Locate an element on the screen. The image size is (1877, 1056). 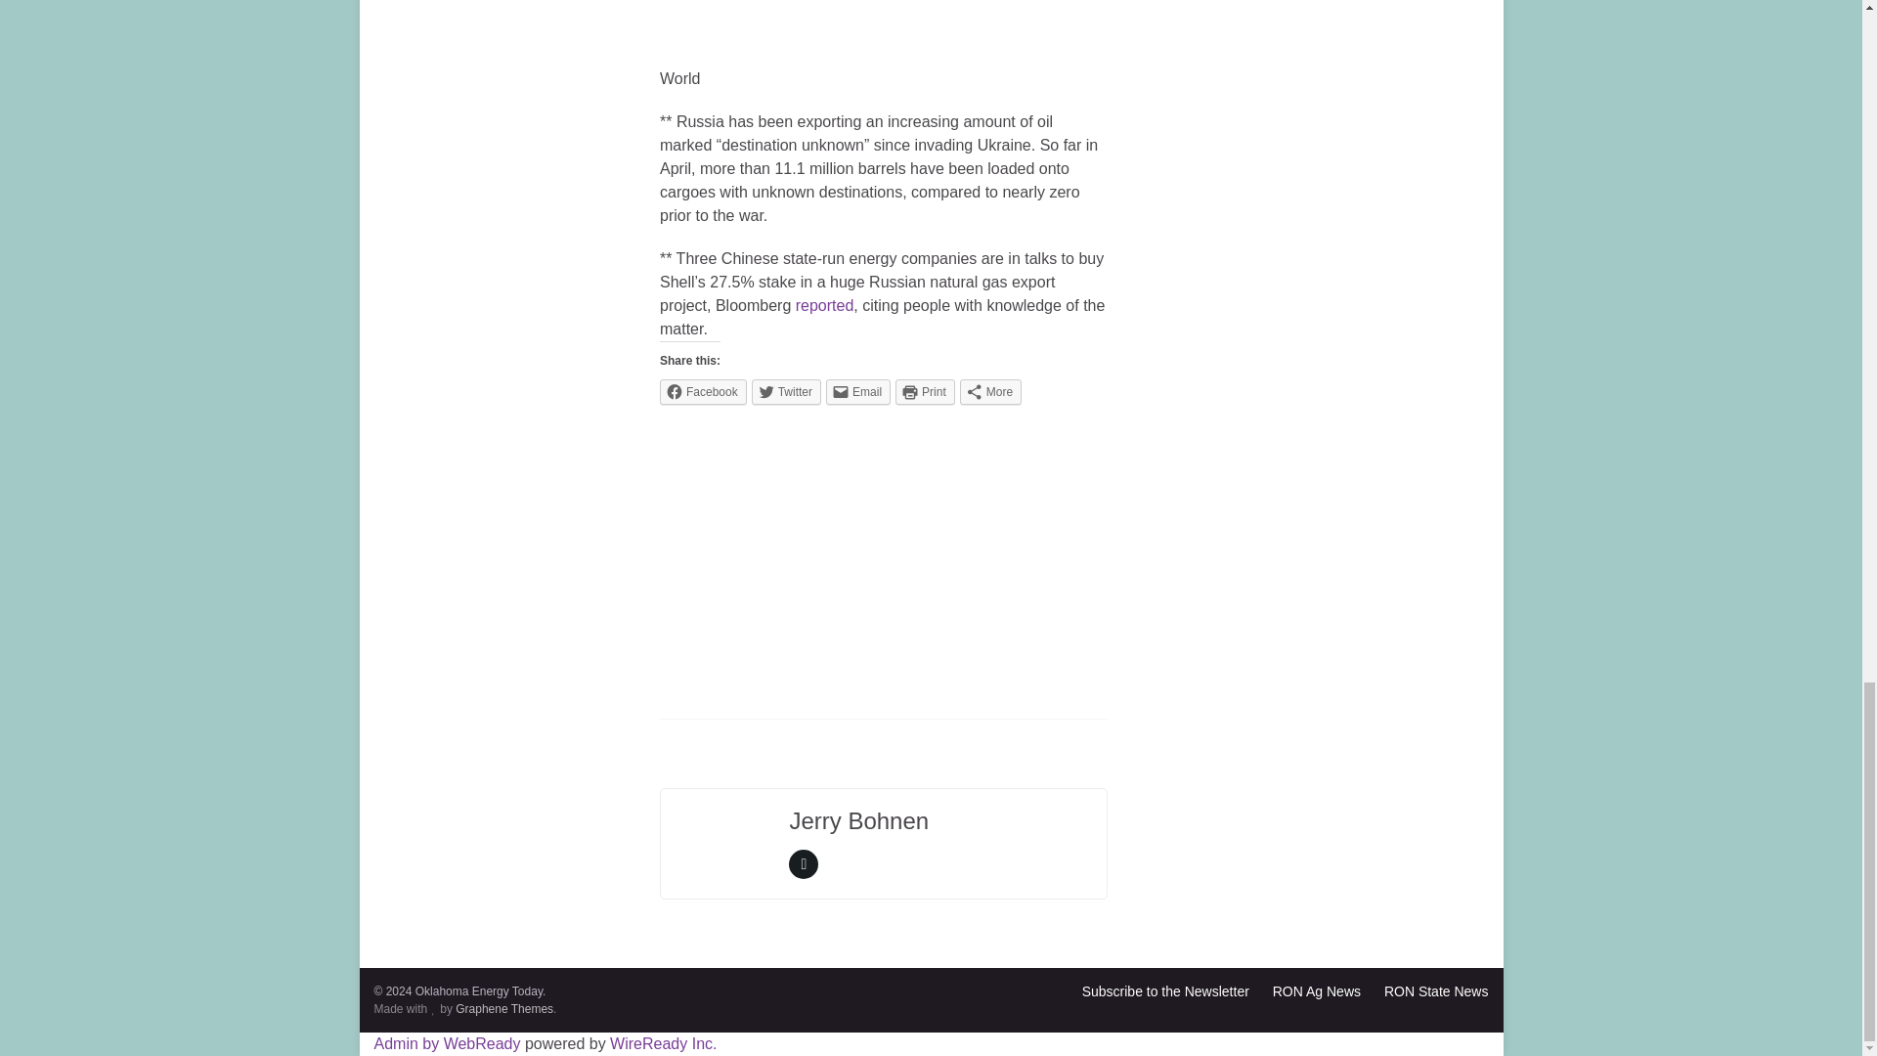
Click to email a link to a friend is located at coordinates (857, 391).